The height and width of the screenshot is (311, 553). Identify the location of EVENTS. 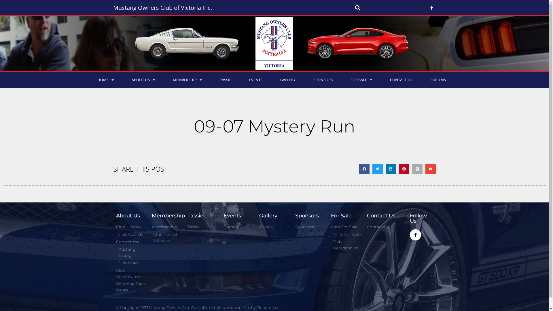
(256, 80).